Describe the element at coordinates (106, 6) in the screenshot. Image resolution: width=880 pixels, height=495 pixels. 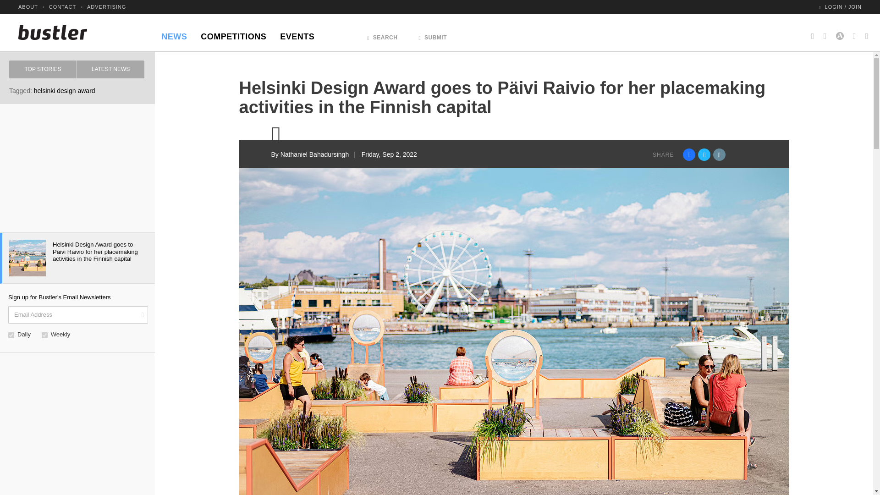
I see `ADVERTISING` at that location.